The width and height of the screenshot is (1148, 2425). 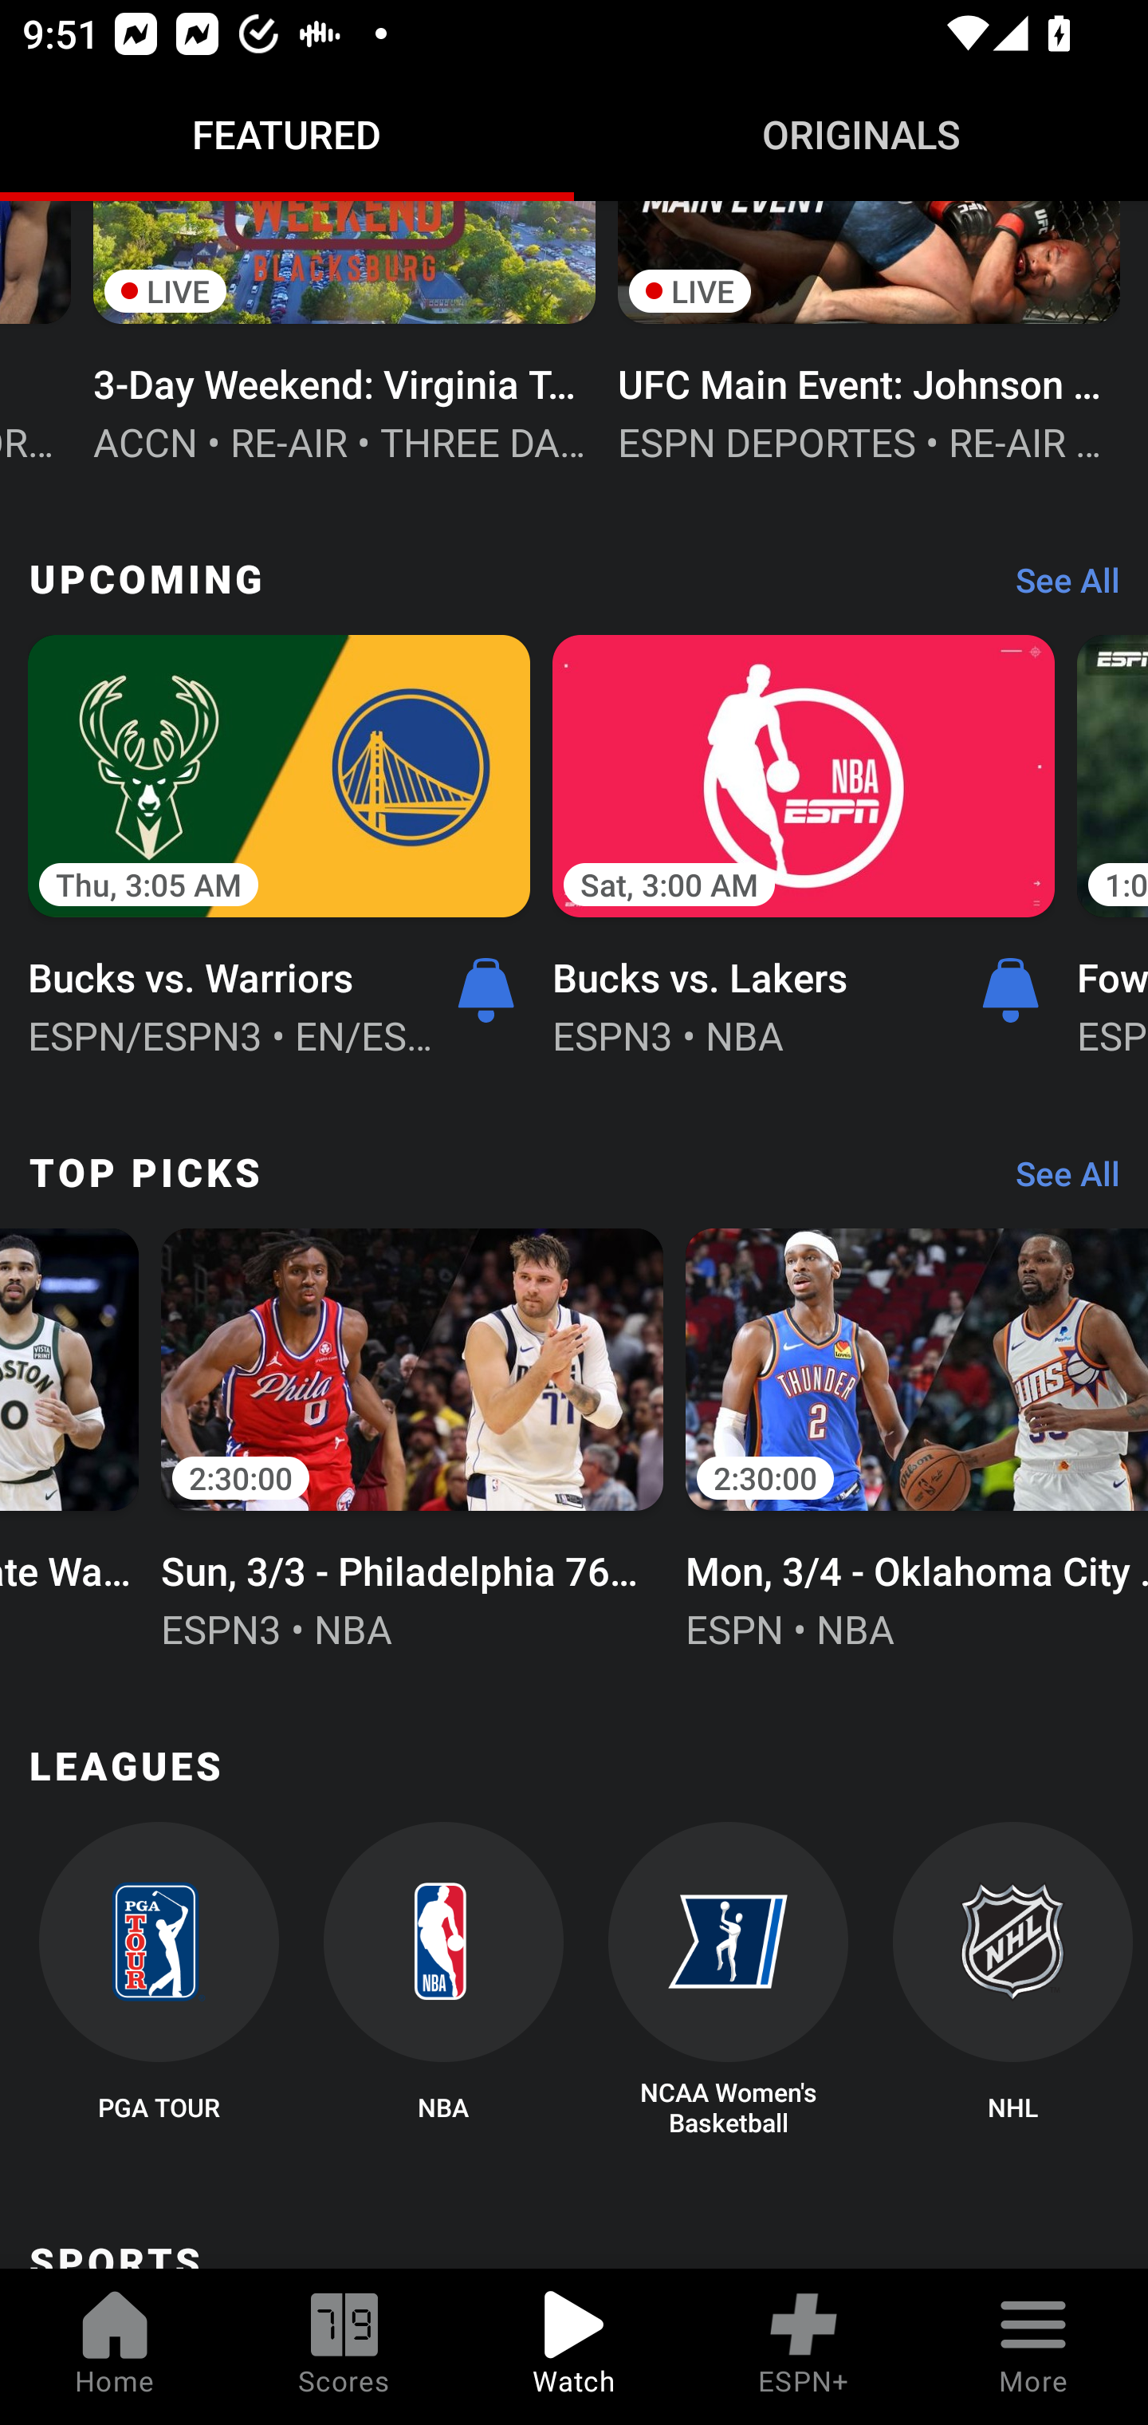 What do you see at coordinates (729, 1981) in the screenshot?
I see `NCAA Women's Basketball` at bounding box center [729, 1981].